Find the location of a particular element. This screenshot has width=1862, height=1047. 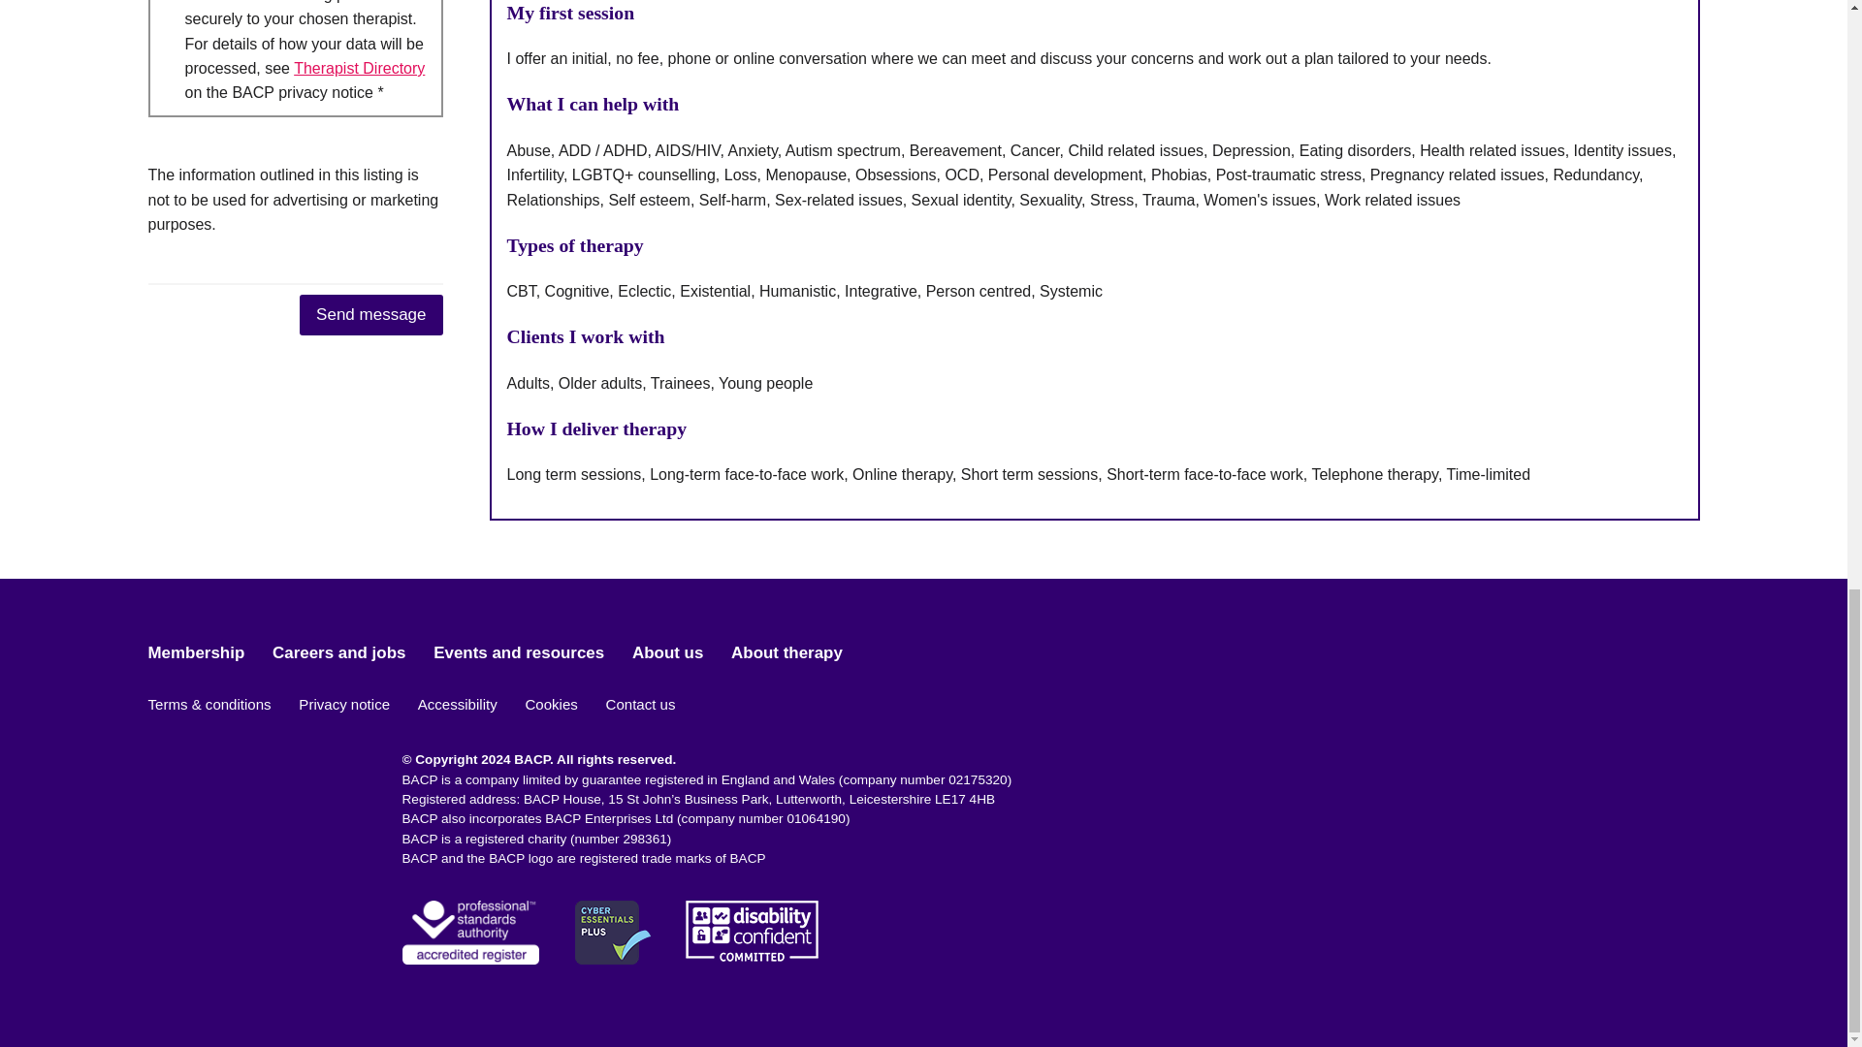

Privacy is located at coordinates (359, 68).